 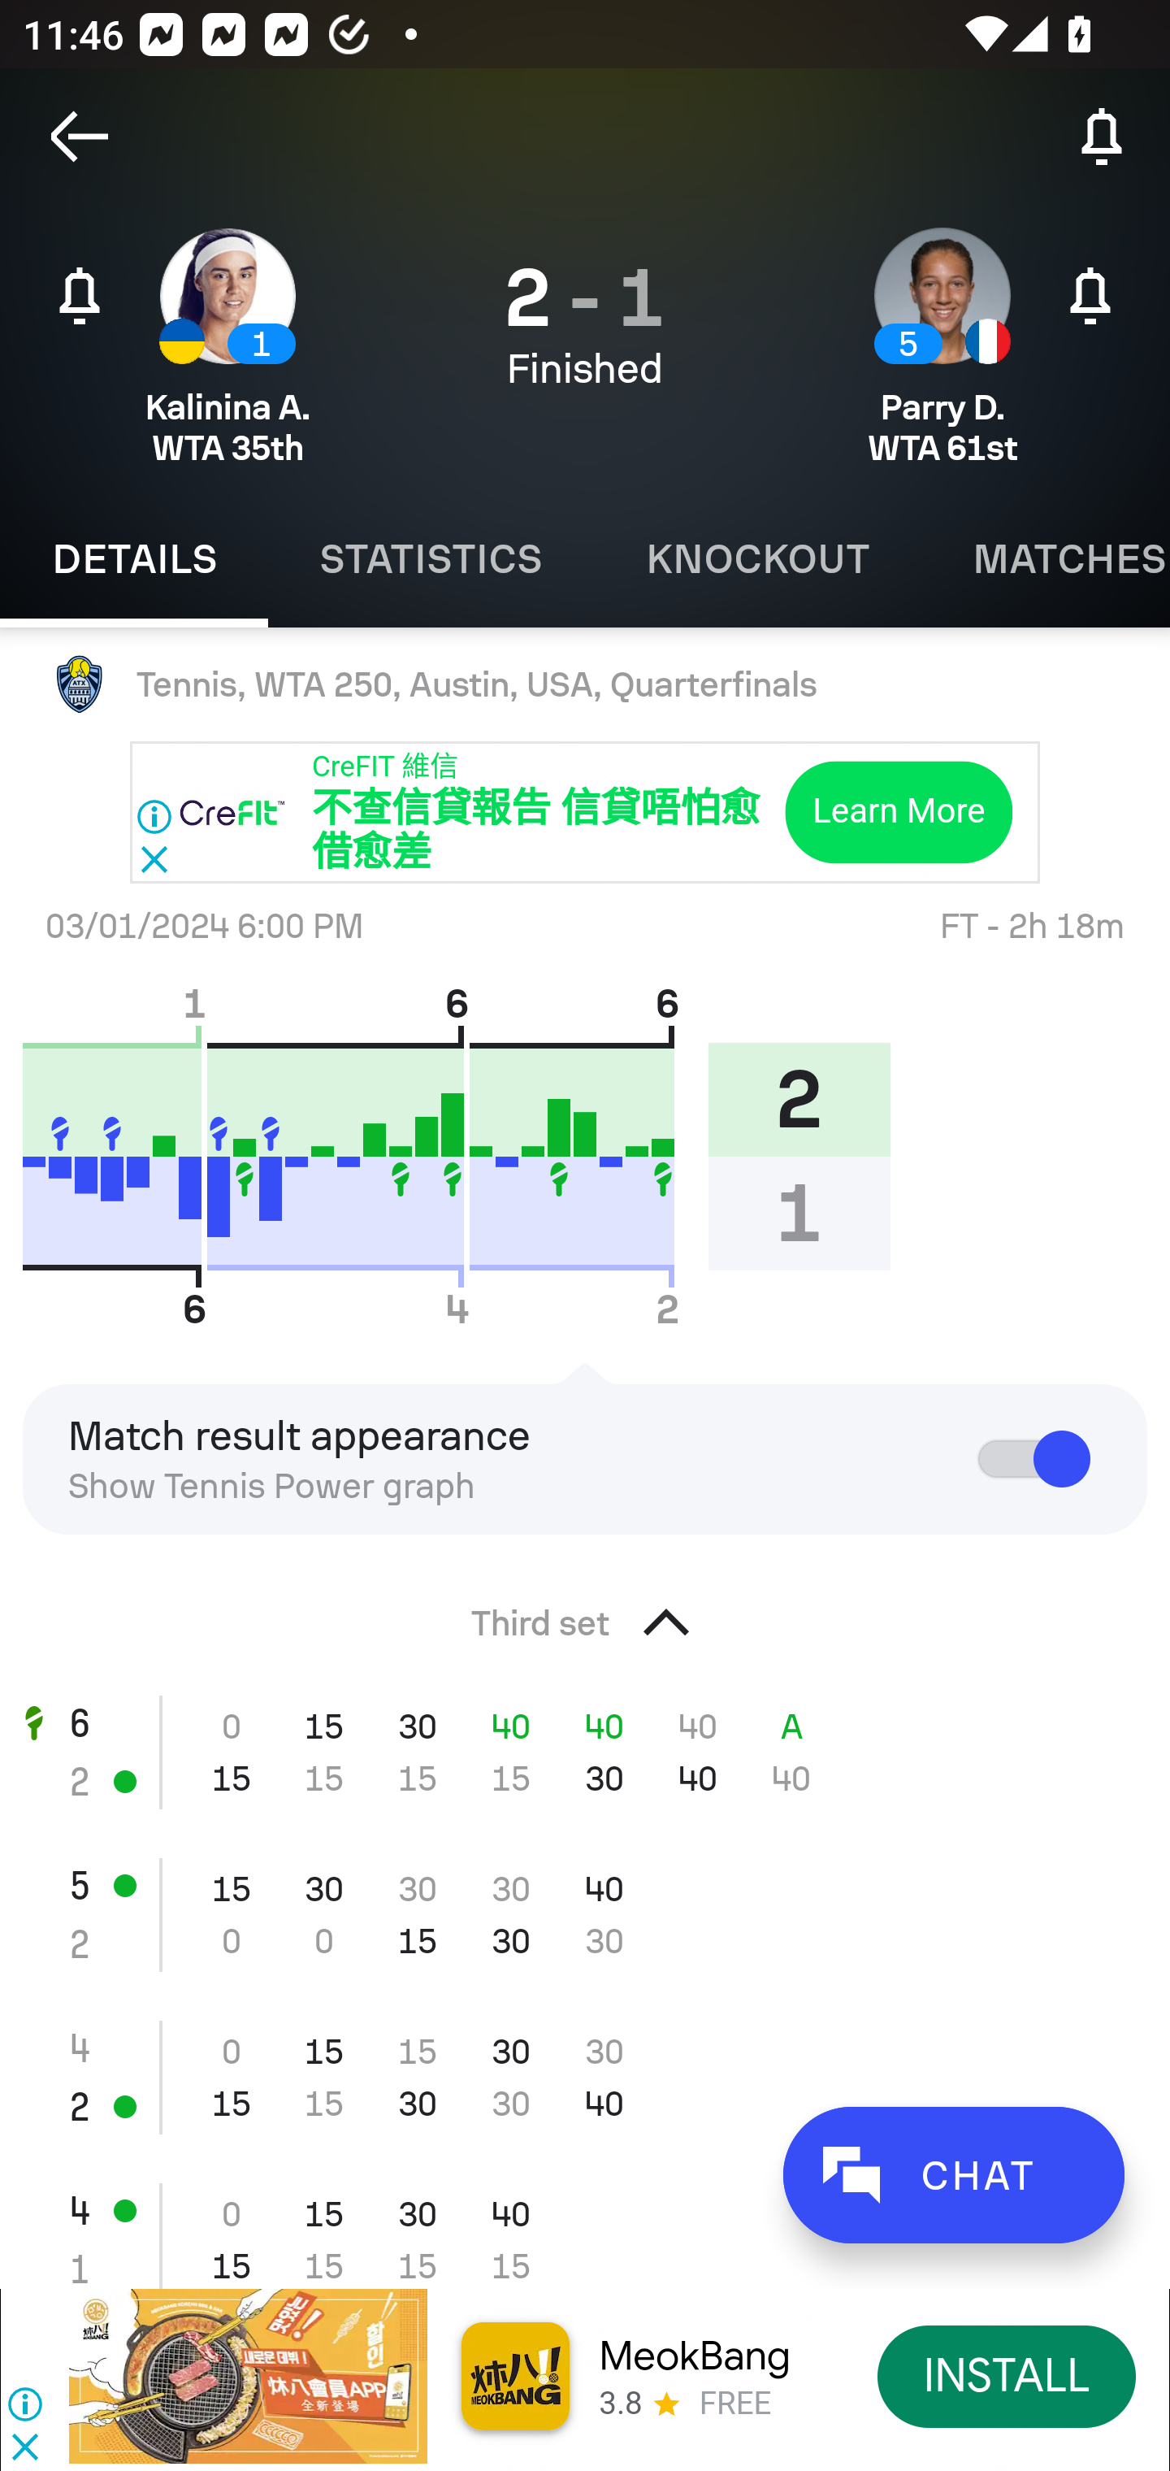 I want to click on INSTALL, so click(x=1007, y=2375).